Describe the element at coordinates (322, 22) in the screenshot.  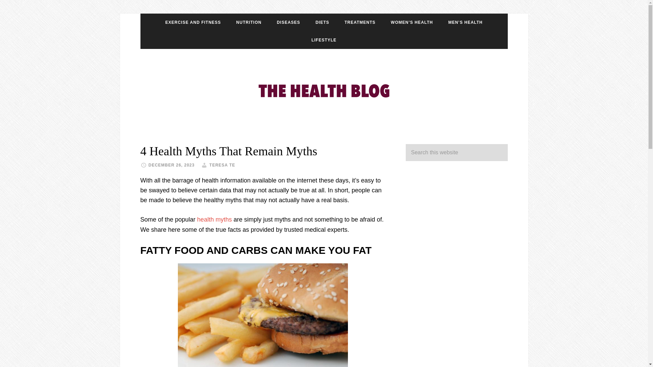
I see `DIETS` at that location.